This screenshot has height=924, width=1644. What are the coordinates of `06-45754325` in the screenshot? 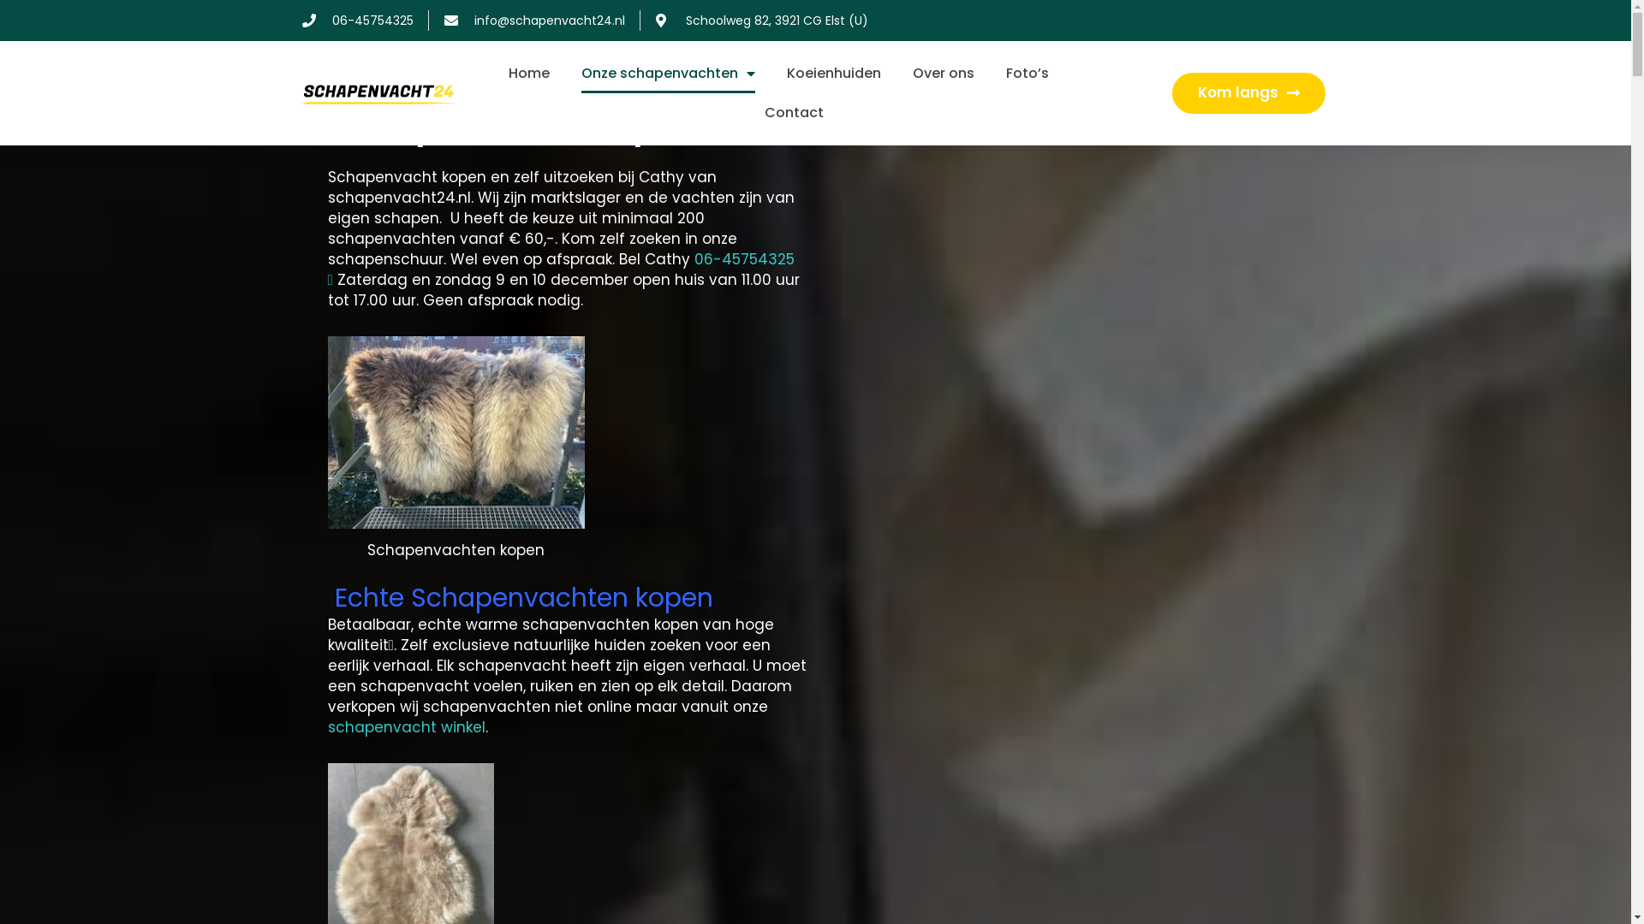 It's located at (357, 21).